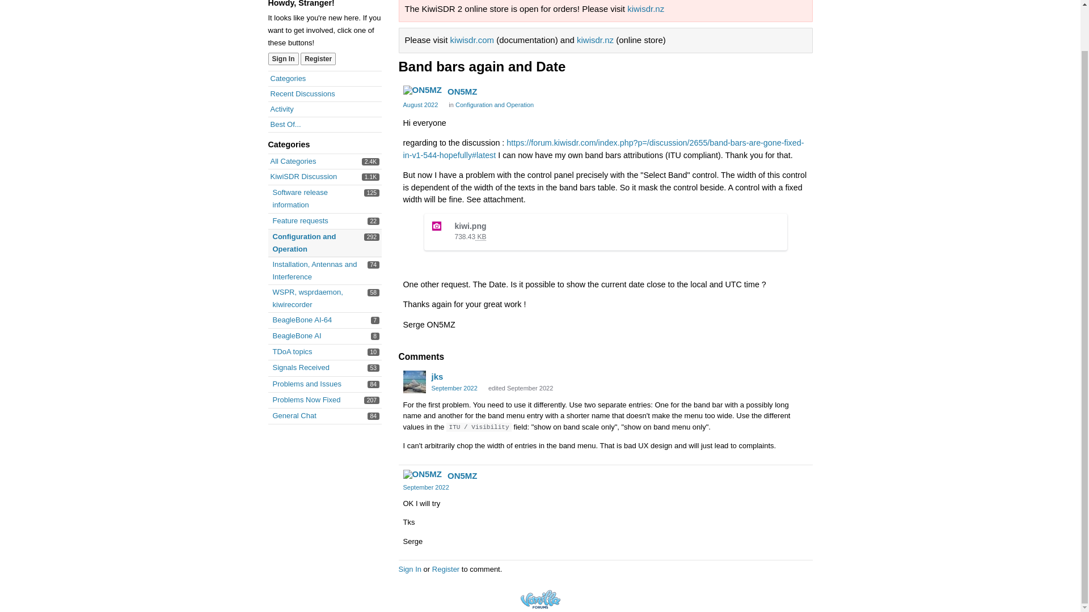  Describe the element at coordinates (294, 415) in the screenshot. I see `1,121 discussions` at that location.